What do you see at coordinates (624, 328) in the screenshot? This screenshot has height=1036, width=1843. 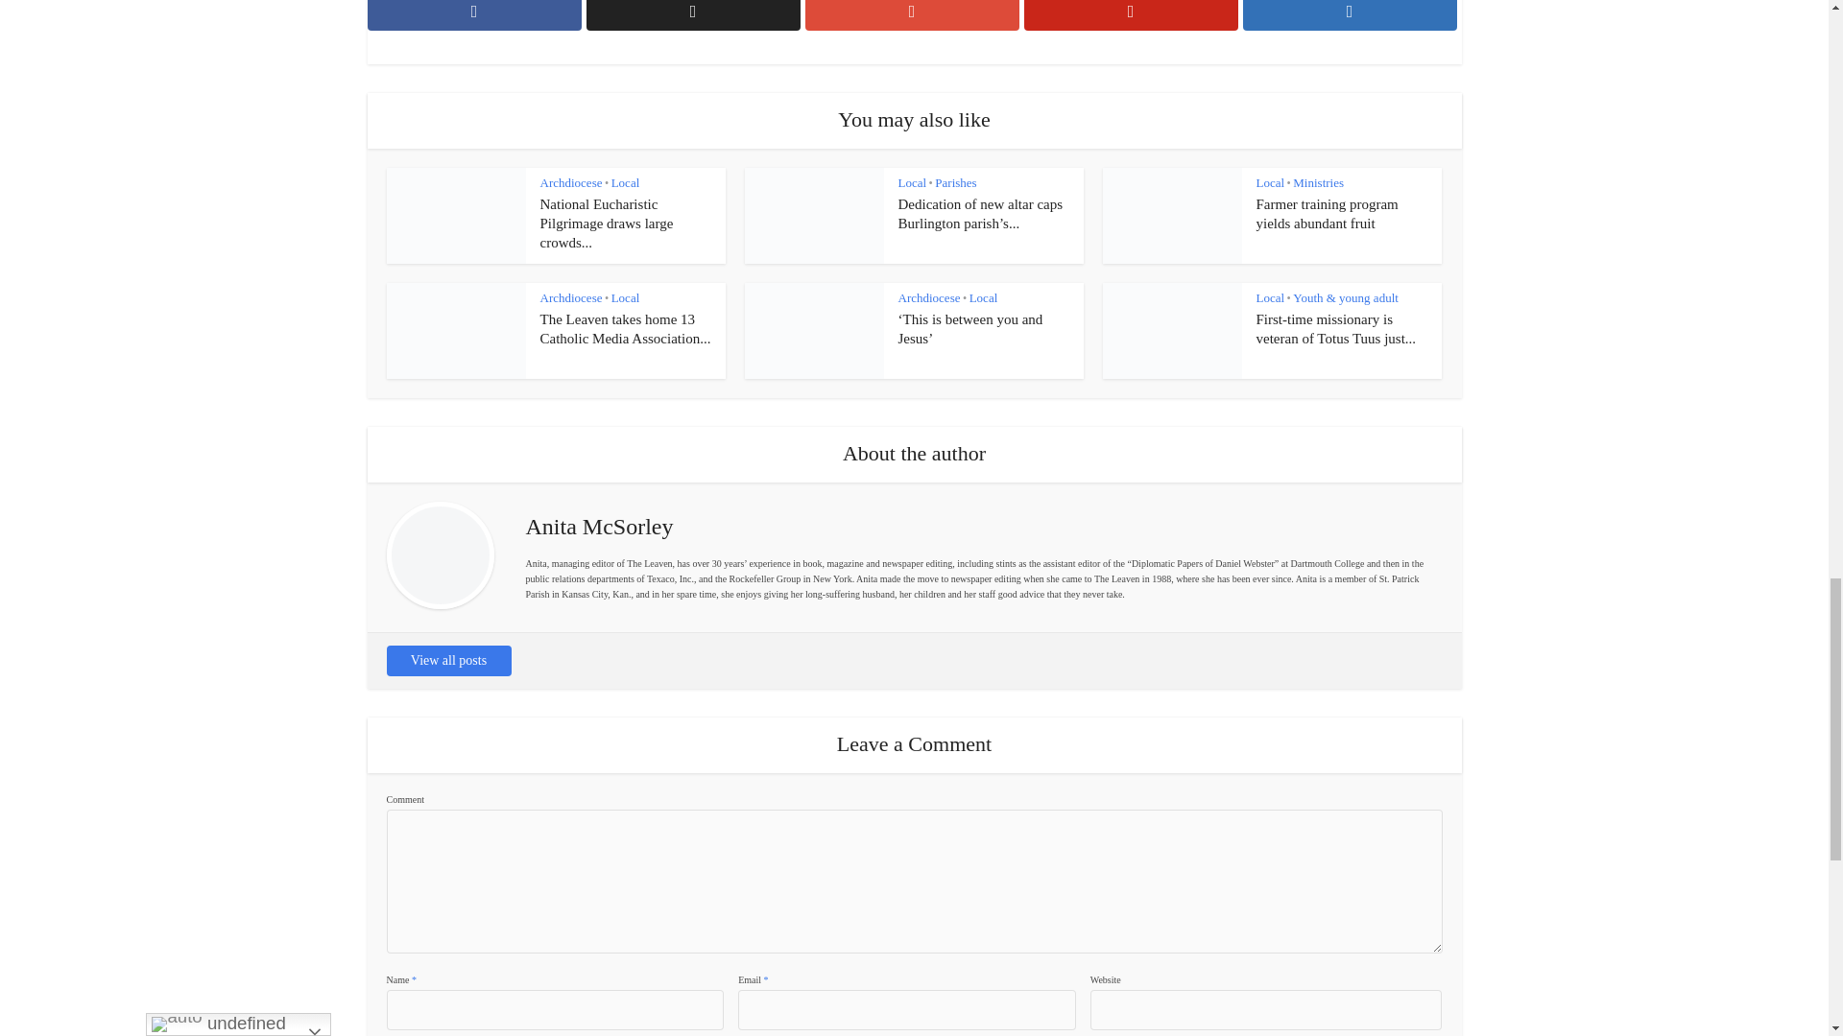 I see `The Leaven takes home 13 Catholic Media Association awards` at bounding box center [624, 328].